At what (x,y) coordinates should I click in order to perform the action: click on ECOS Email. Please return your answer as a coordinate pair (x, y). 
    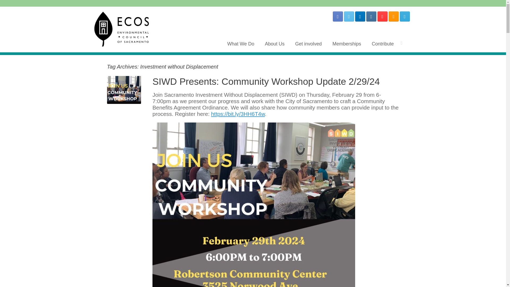
    Looking at the image, I should click on (404, 16).